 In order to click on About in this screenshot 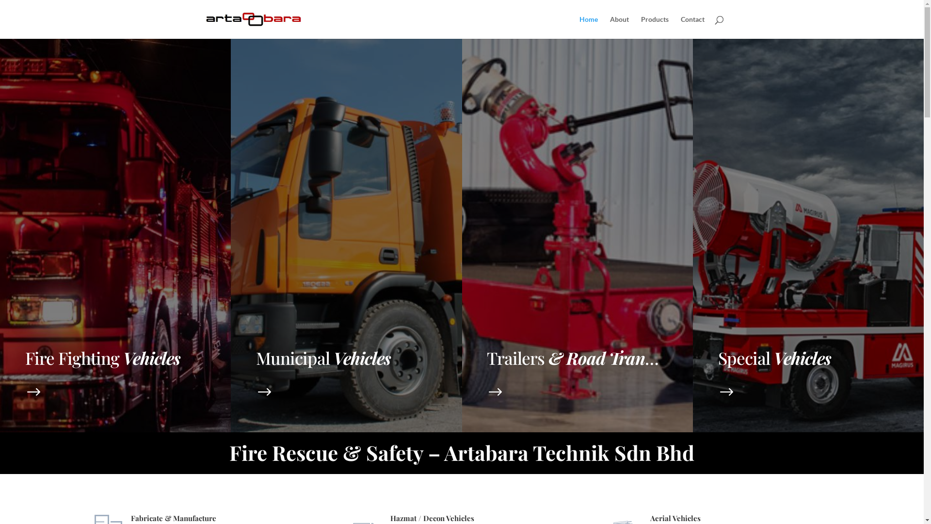, I will do `click(620, 27)`.